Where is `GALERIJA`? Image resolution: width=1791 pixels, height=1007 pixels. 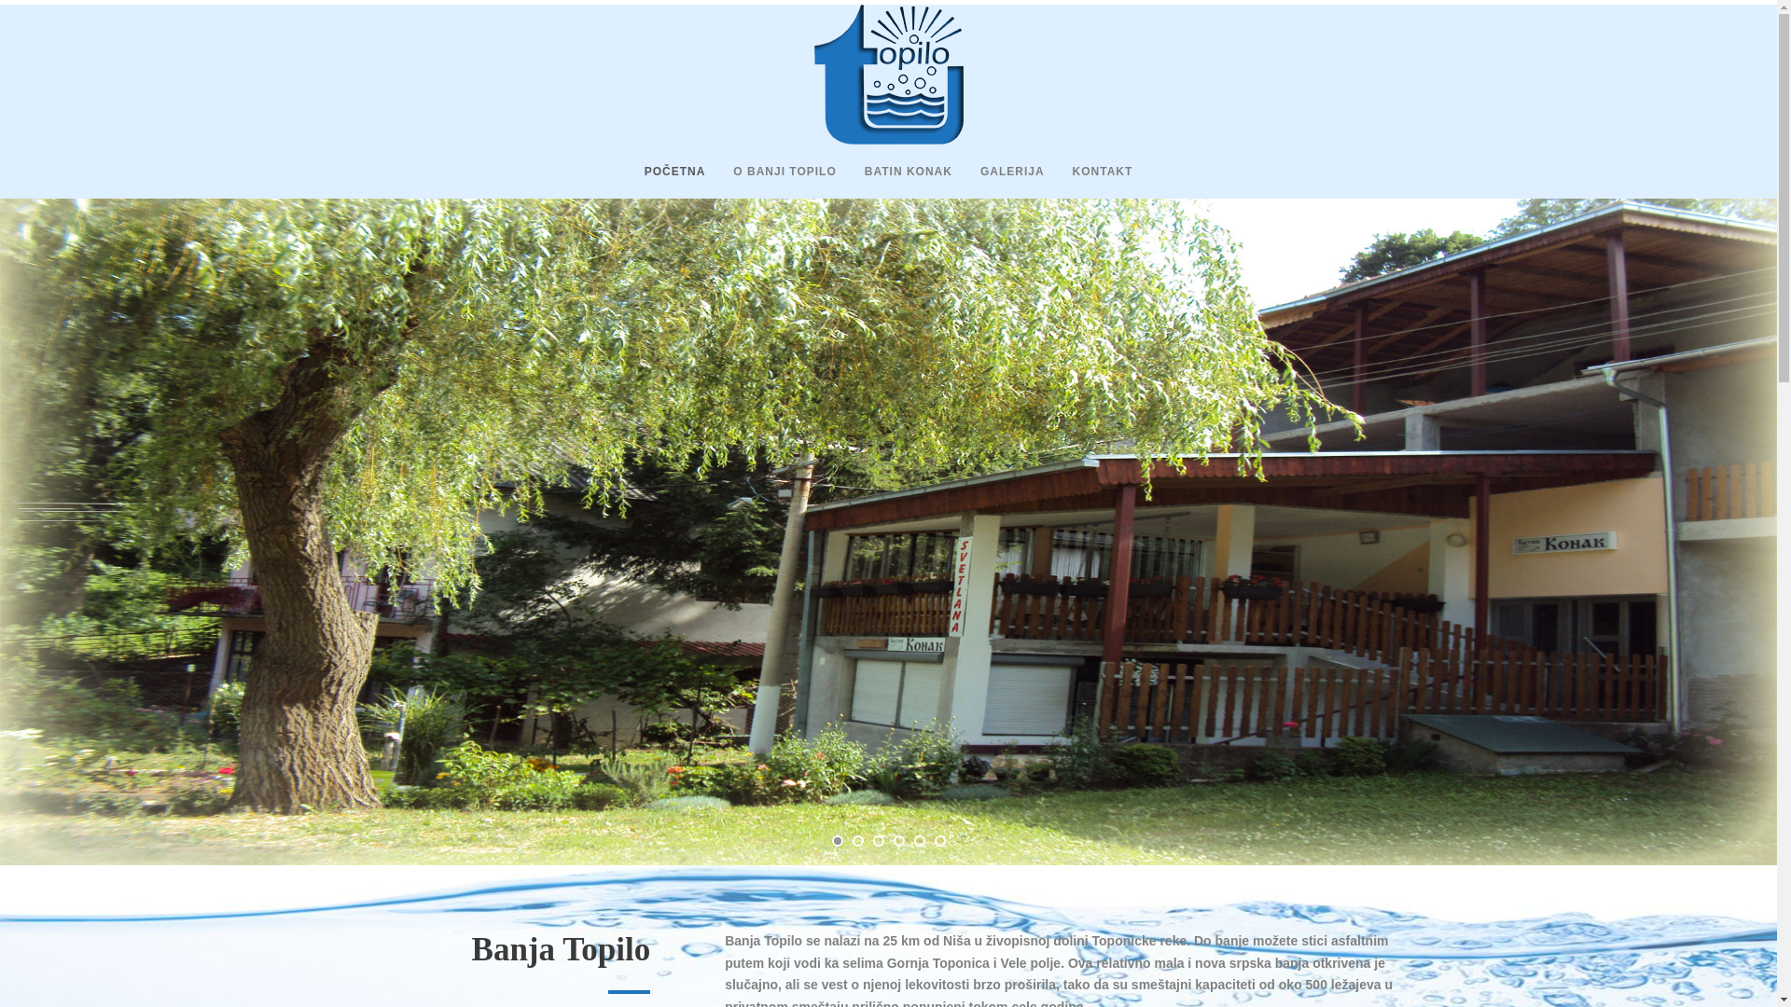
GALERIJA is located at coordinates (998, 179).